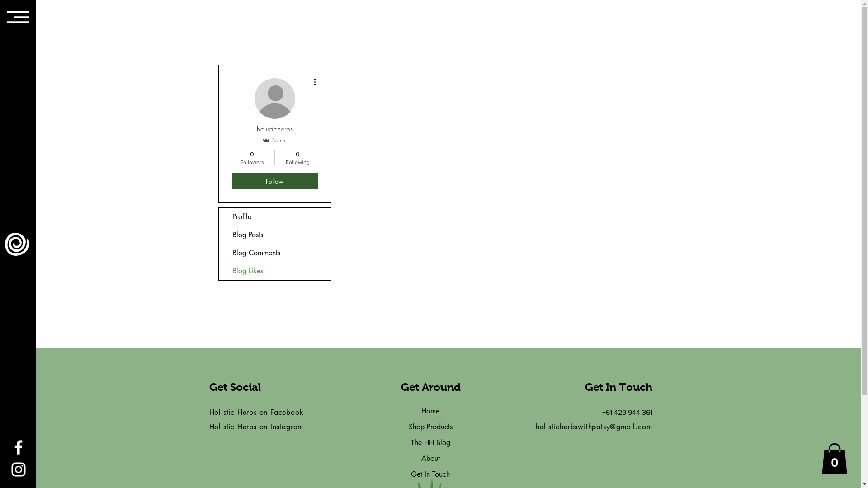 The height and width of the screenshot is (488, 868). What do you see at coordinates (256, 427) in the screenshot?
I see `Holistic Herbs on Instagram` at bounding box center [256, 427].